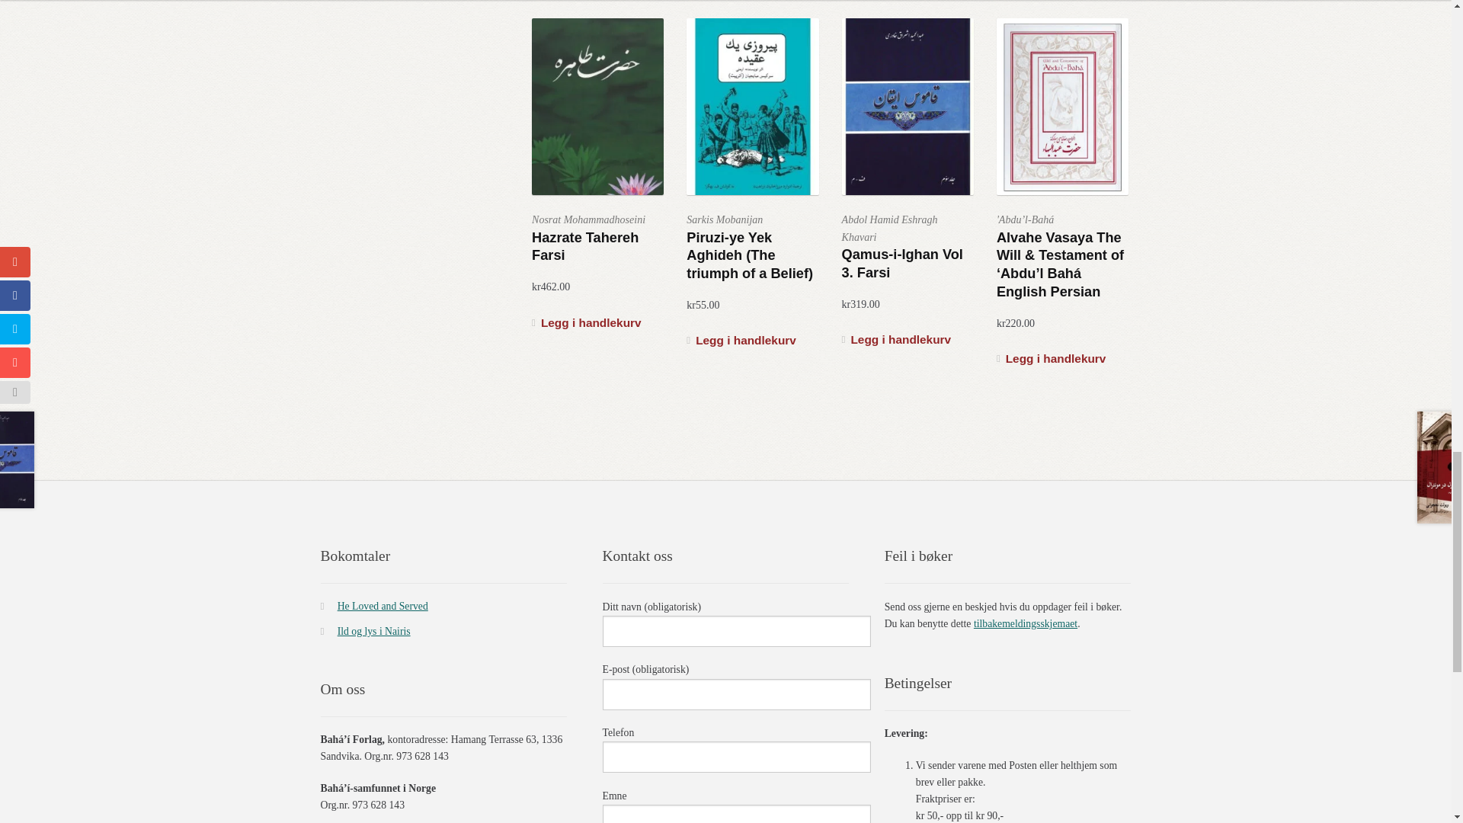 This screenshot has width=1463, height=823. I want to click on Minimum qty is 1, so click(897, 340).